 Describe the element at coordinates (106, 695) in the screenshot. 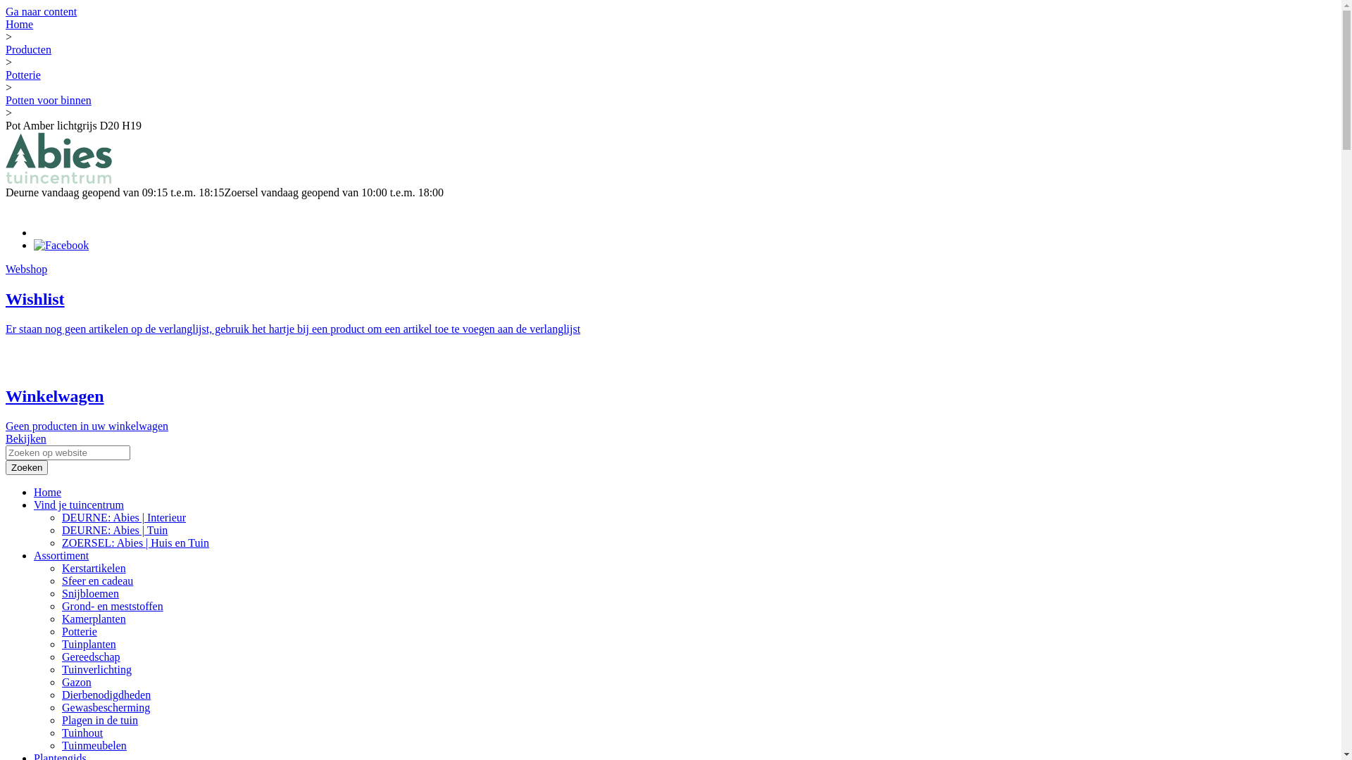

I see `Dierbenodigdheden` at that location.